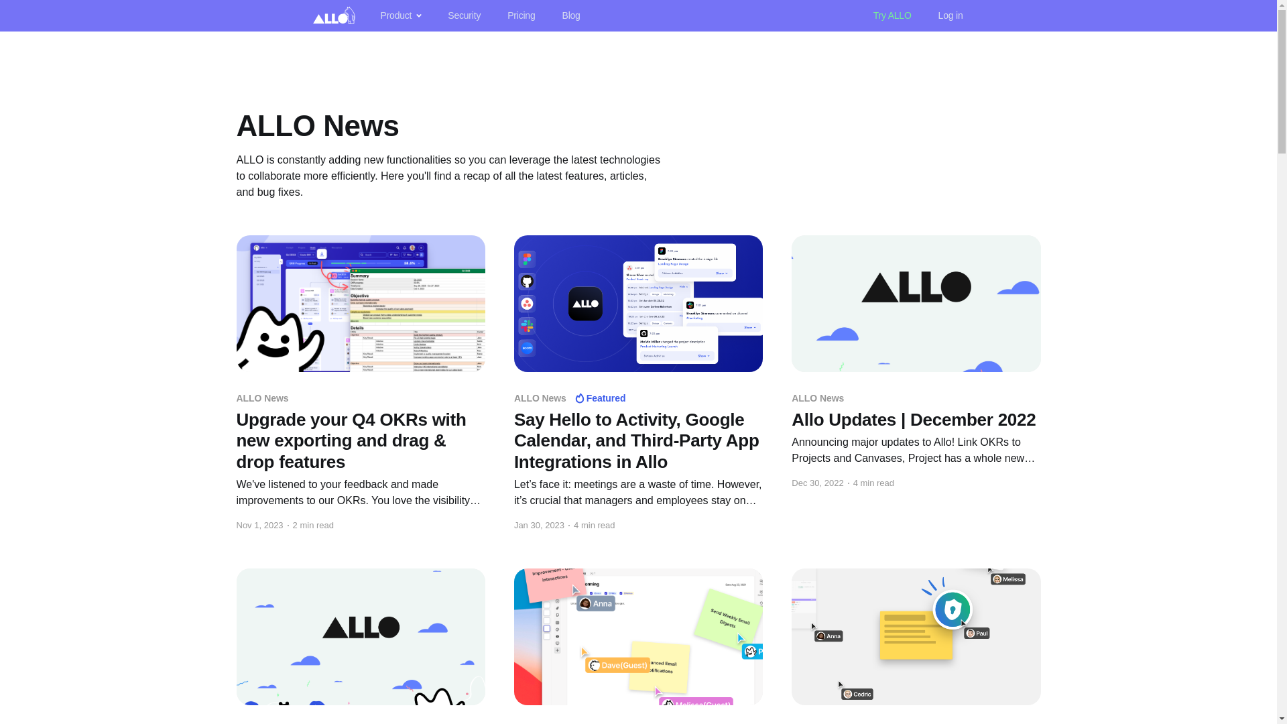  What do you see at coordinates (521, 16) in the screenshot?
I see `Pricing` at bounding box center [521, 16].